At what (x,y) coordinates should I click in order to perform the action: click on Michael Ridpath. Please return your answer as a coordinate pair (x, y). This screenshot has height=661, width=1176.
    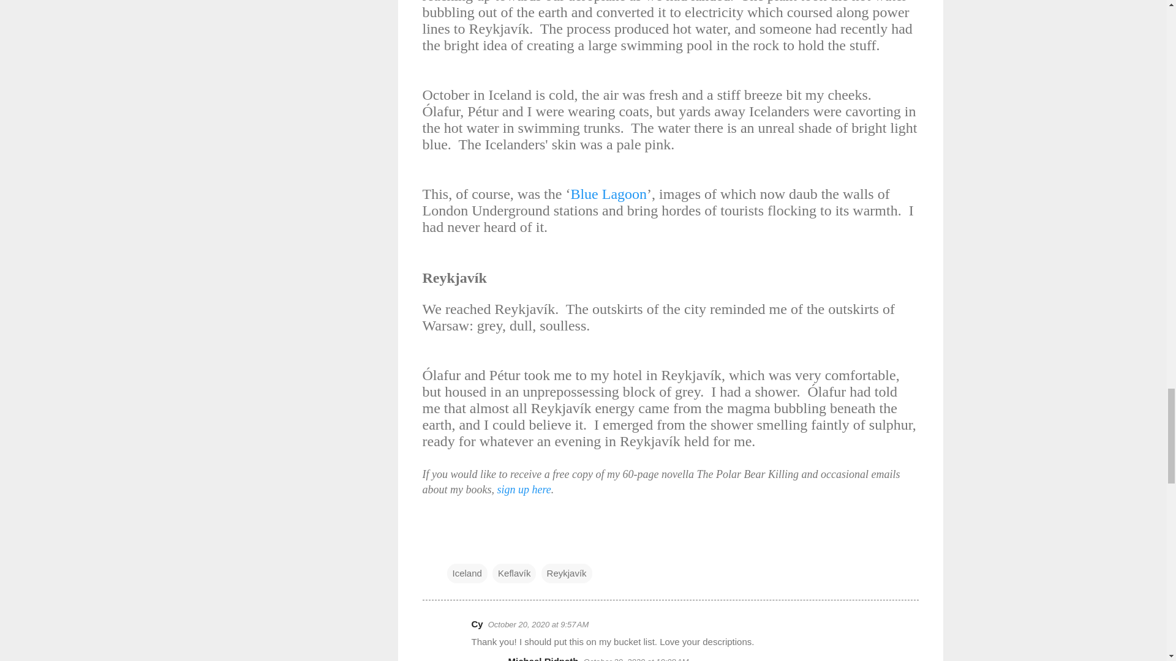
    Looking at the image, I should click on (543, 659).